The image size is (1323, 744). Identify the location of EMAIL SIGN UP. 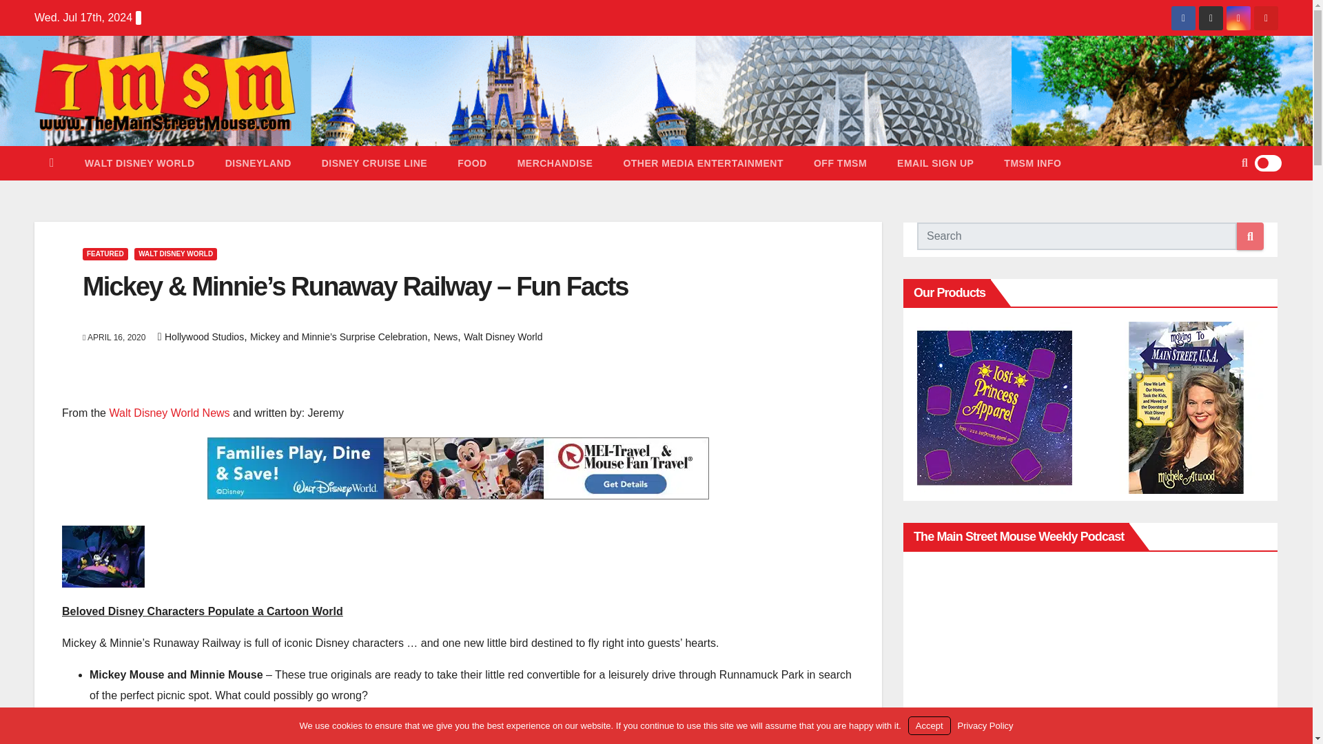
(935, 163).